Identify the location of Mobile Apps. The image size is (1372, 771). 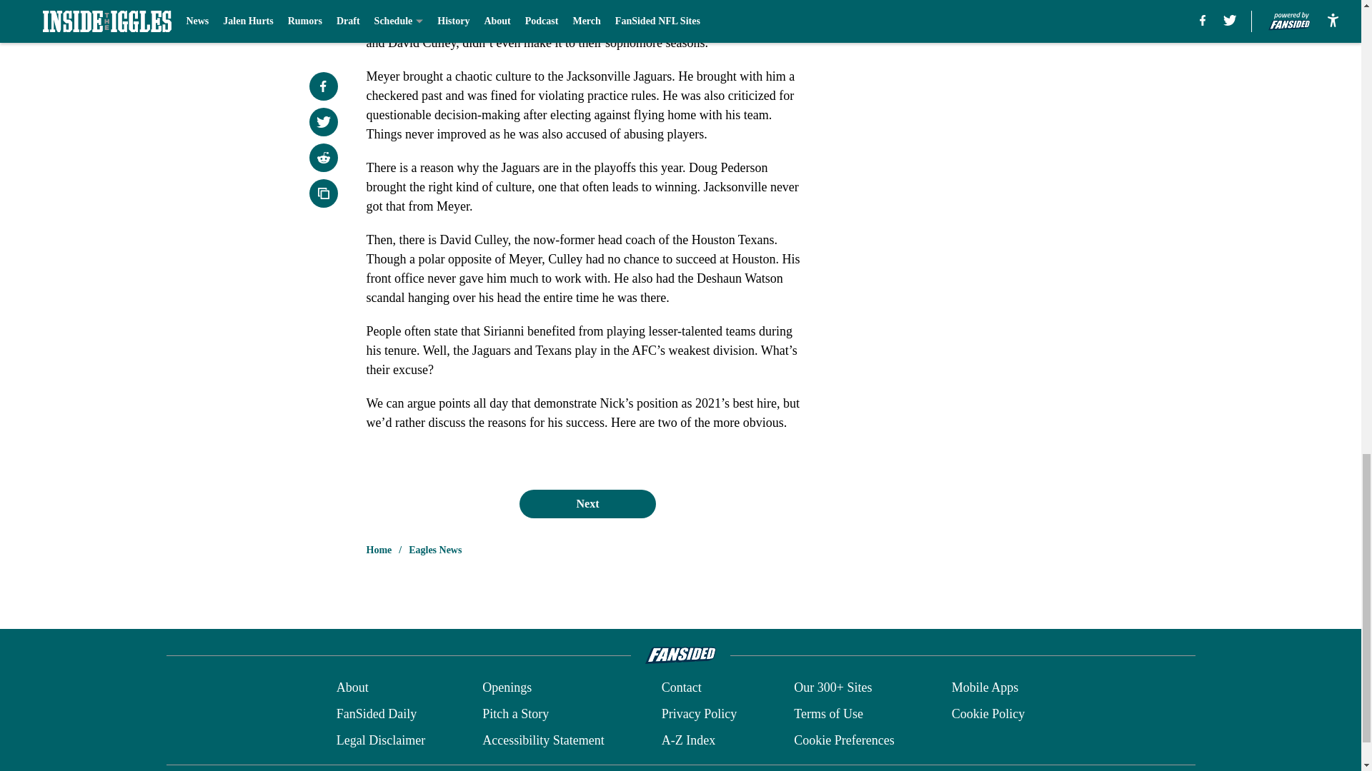
(985, 688).